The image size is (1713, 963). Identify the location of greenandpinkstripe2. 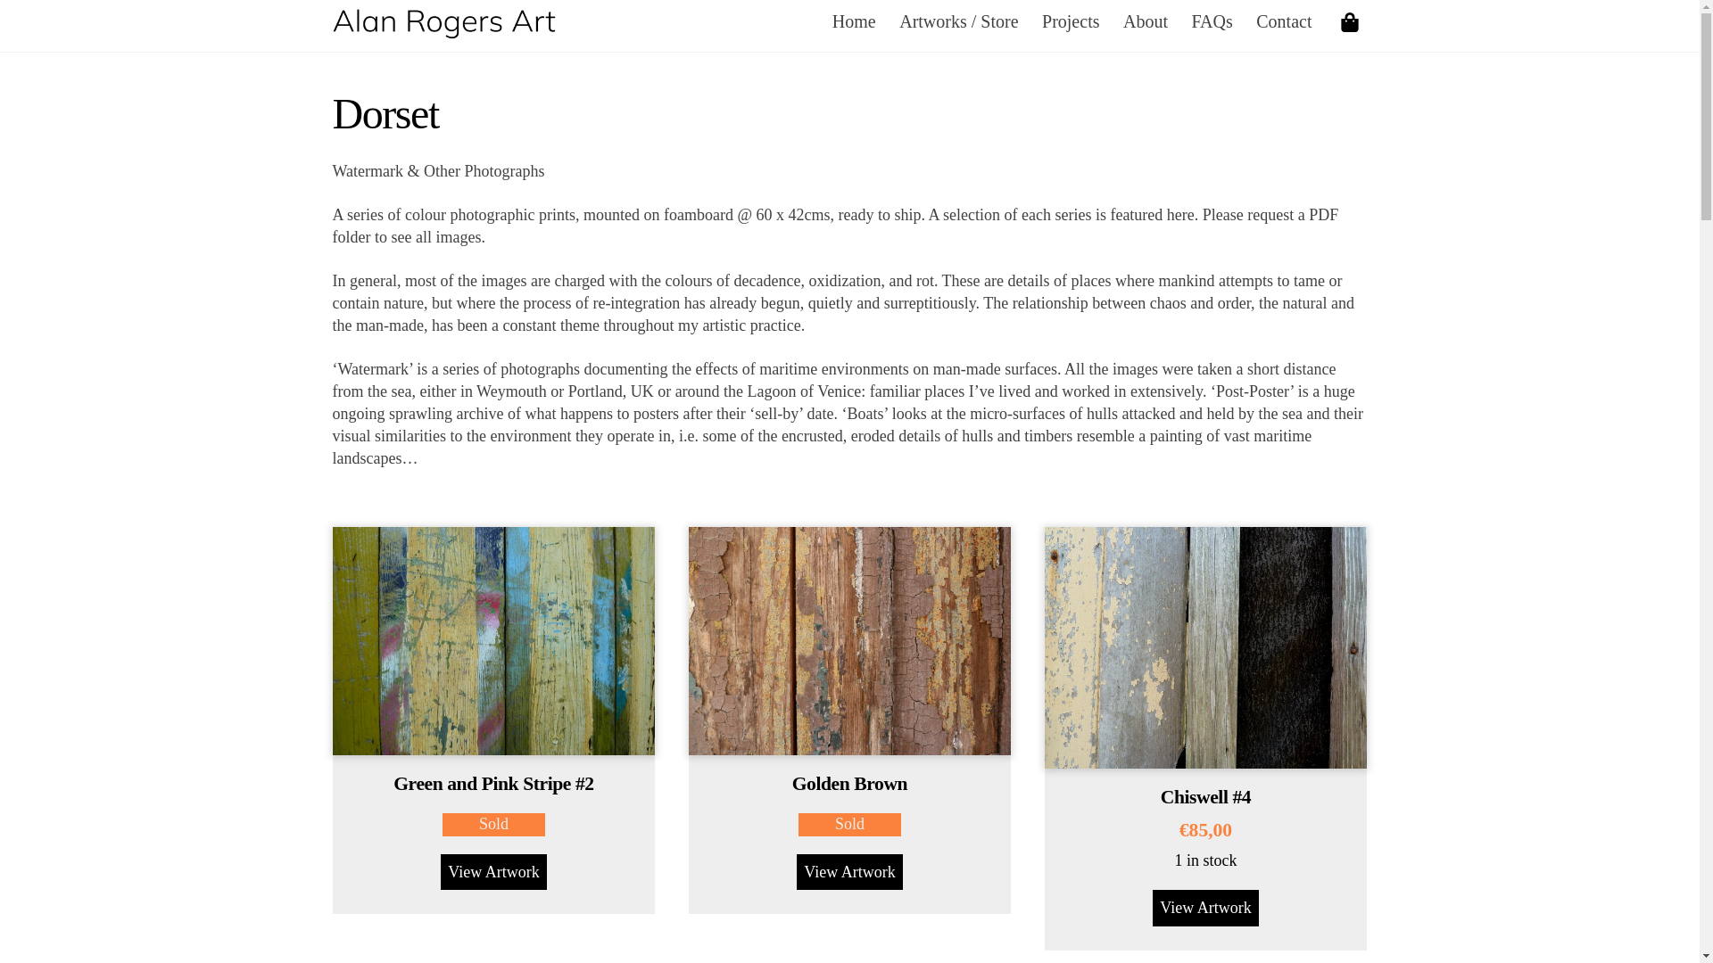
(492, 640).